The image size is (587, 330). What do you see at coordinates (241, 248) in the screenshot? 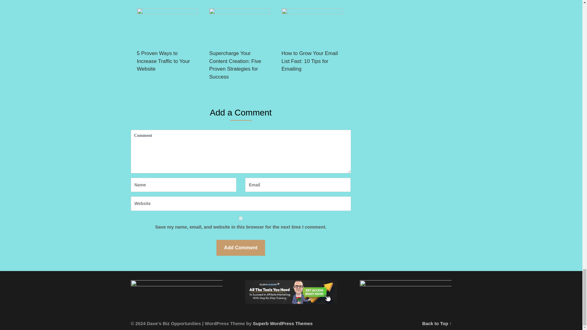
I see `Add Comment` at bounding box center [241, 248].